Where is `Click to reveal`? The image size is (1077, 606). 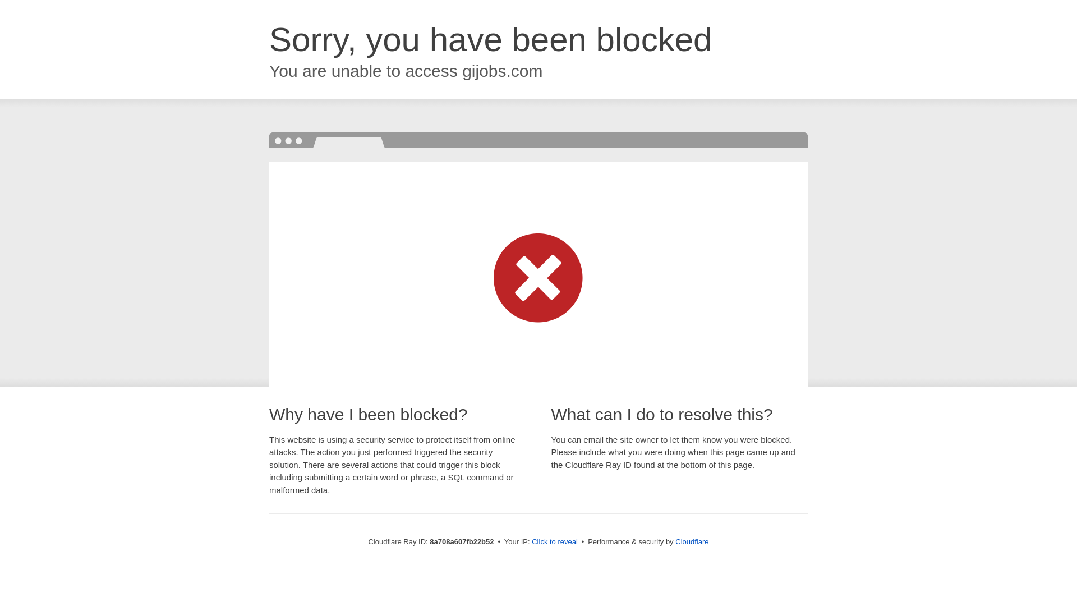
Click to reveal is located at coordinates (554, 542).